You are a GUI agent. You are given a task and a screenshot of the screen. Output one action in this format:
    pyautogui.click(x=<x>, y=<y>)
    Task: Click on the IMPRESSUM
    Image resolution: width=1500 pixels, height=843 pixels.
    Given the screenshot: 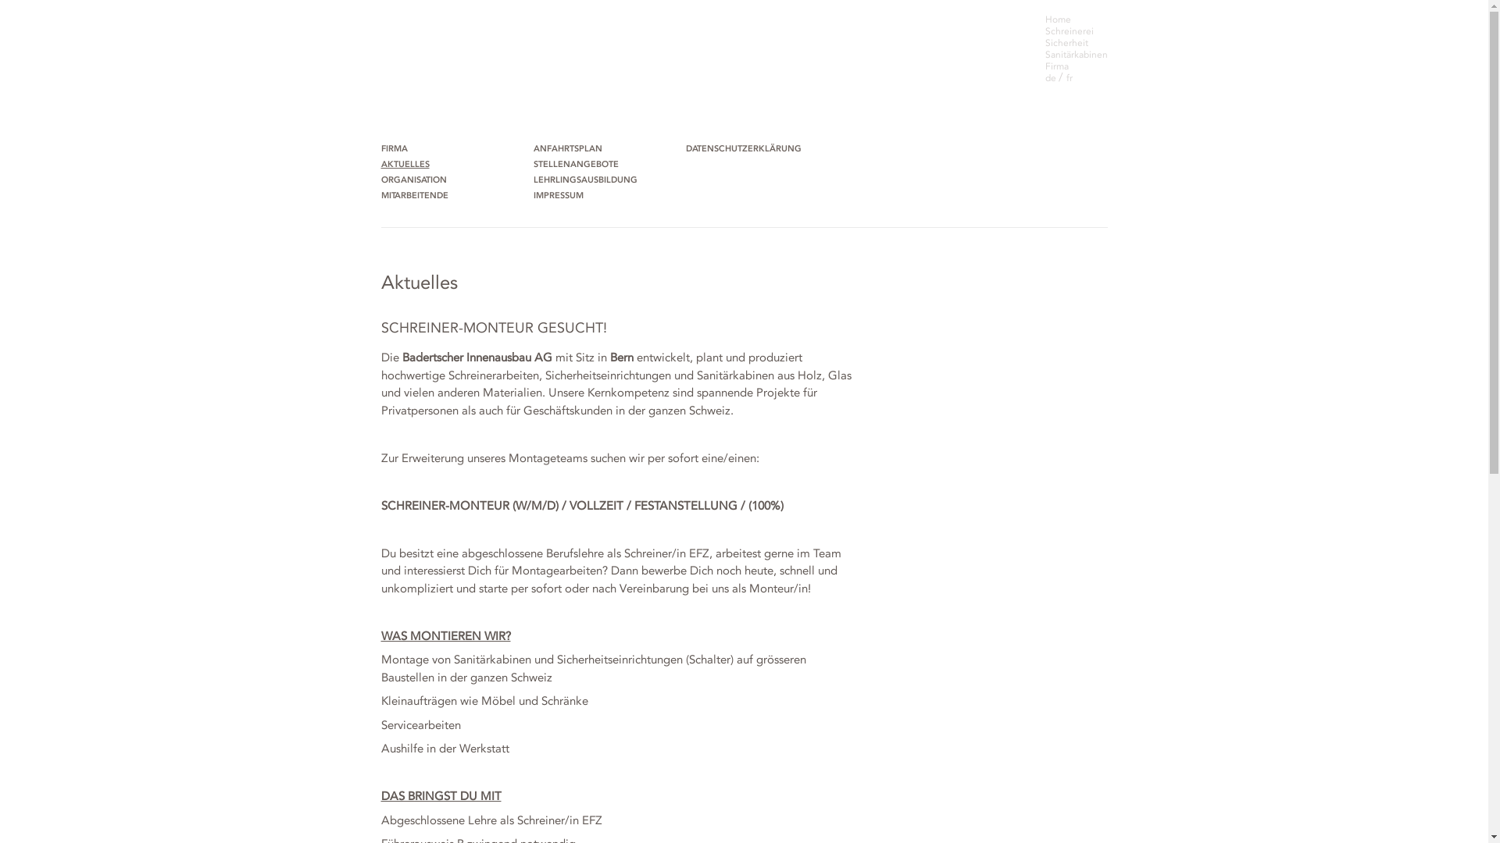 What is the action you would take?
    pyautogui.click(x=559, y=197)
    